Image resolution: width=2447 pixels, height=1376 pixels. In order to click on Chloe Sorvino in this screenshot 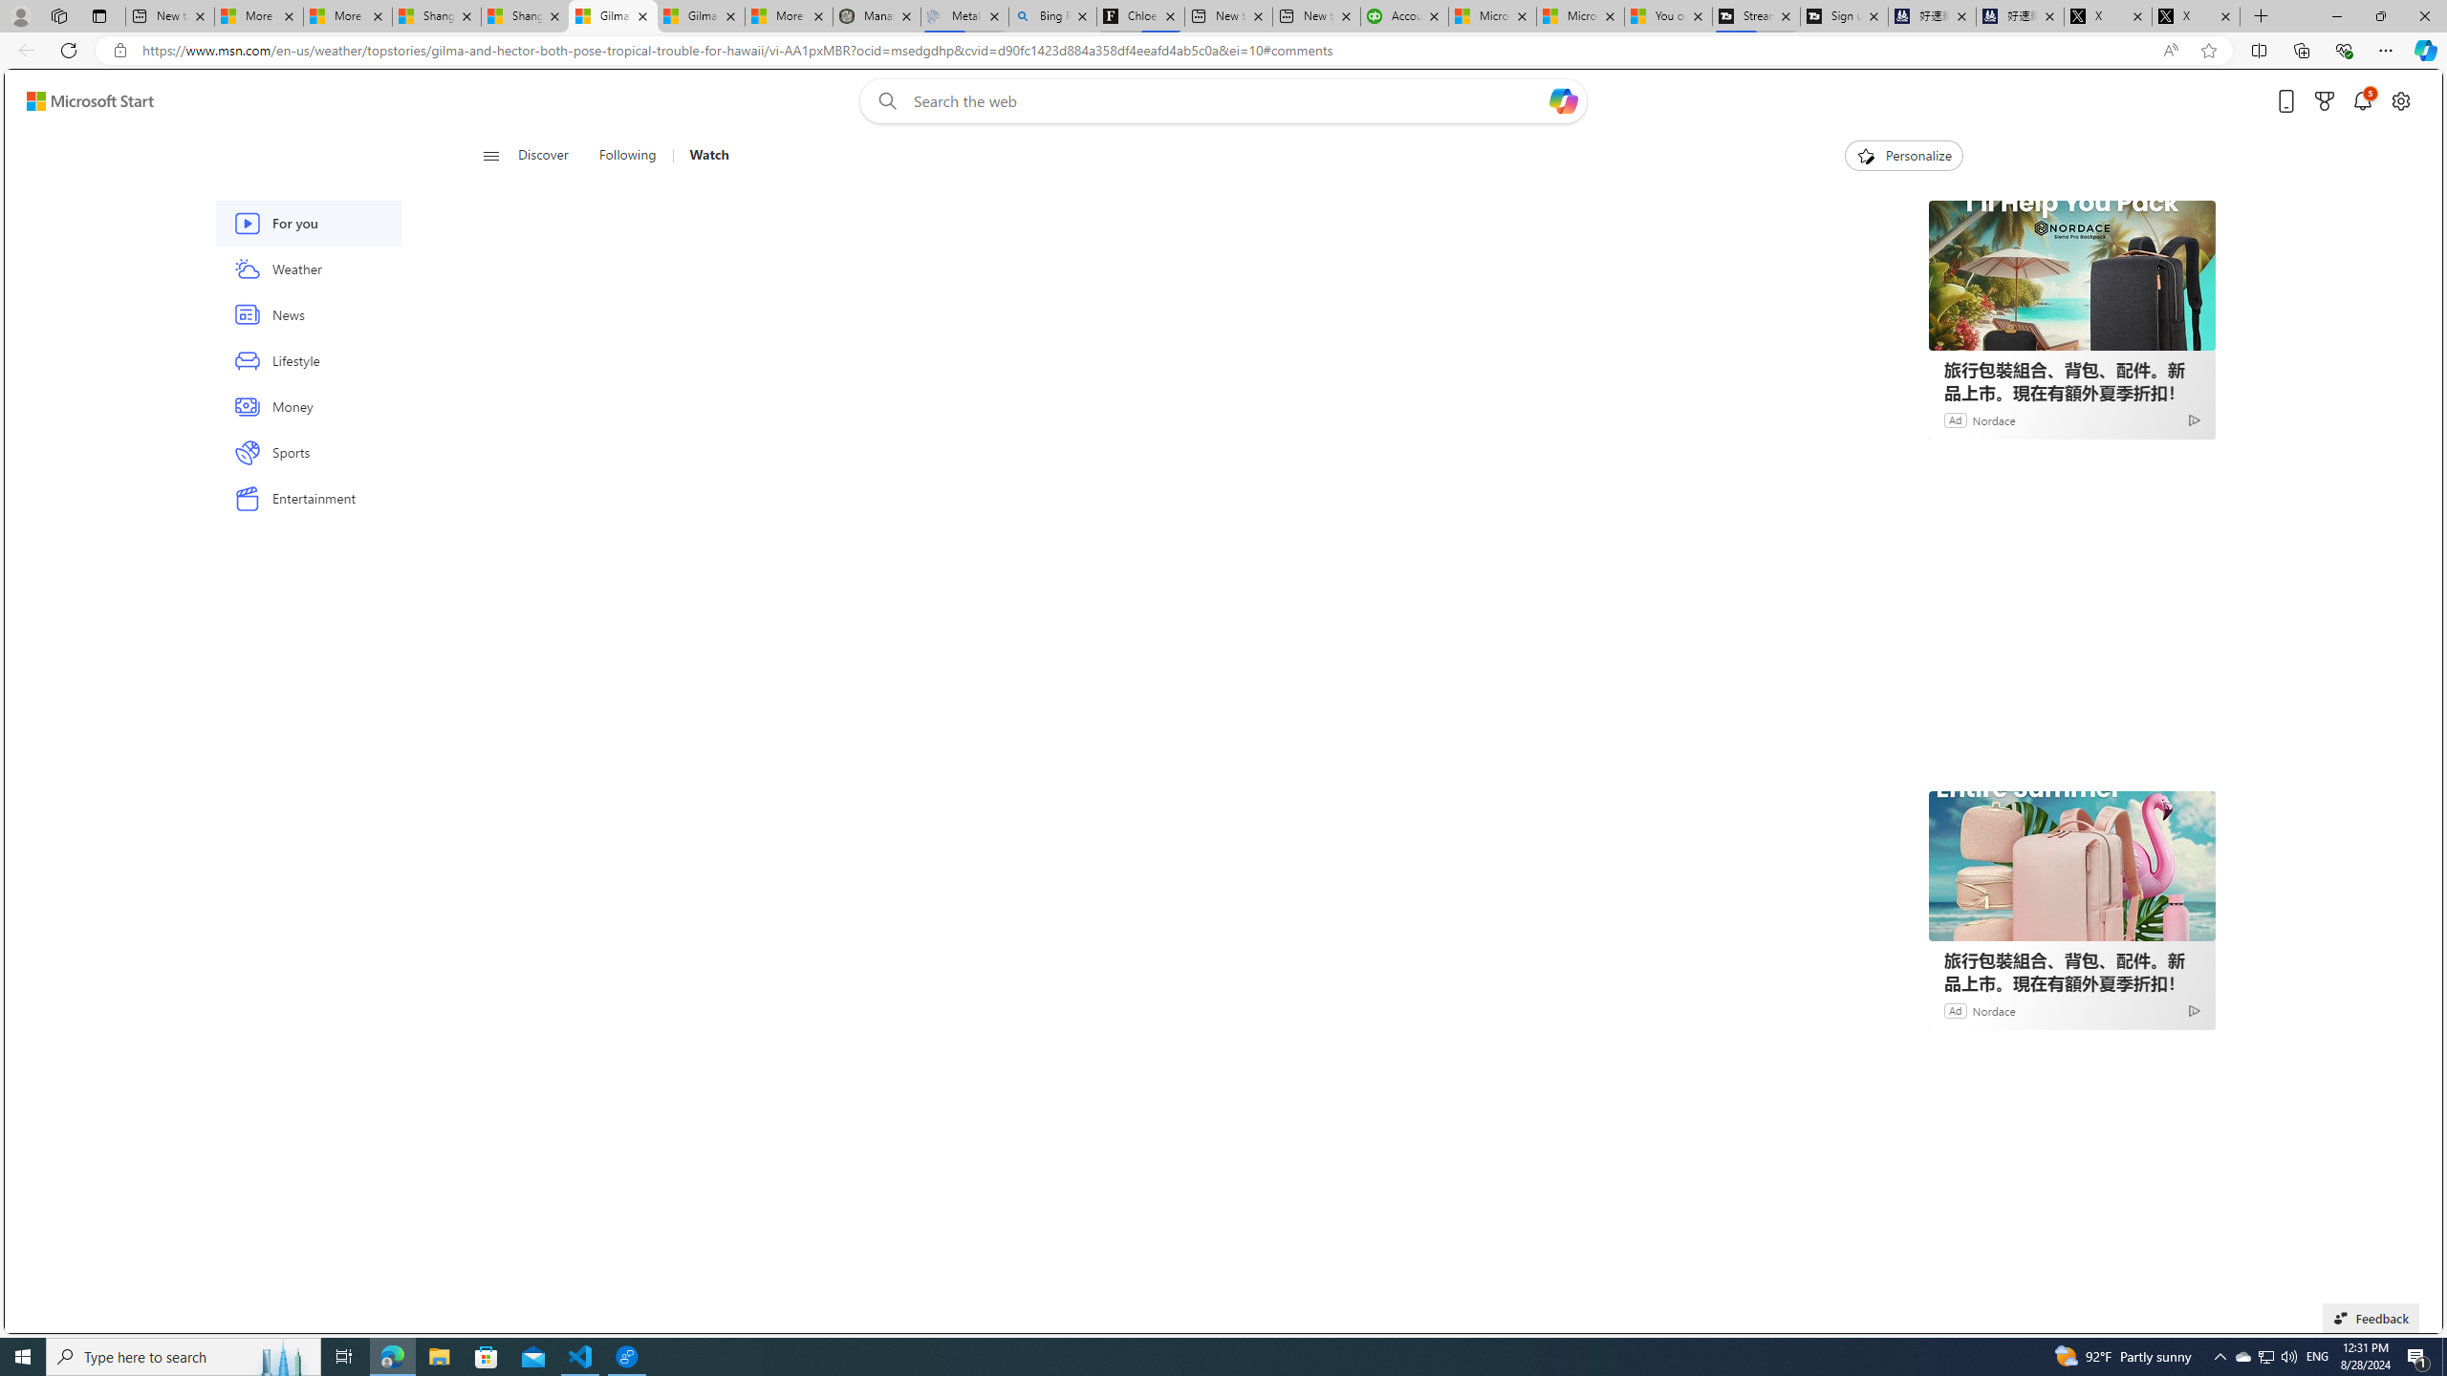, I will do `click(1141, 16)`.